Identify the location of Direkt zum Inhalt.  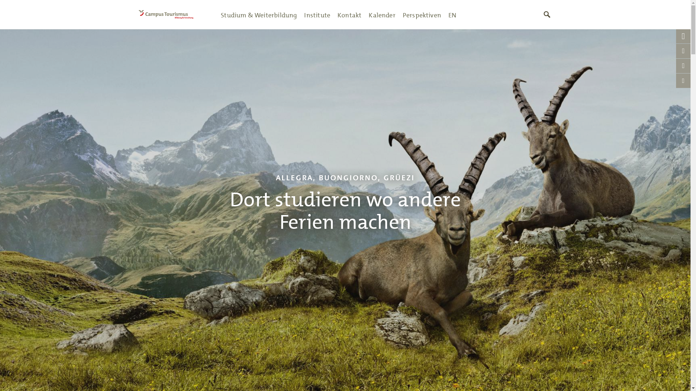
(26, 29).